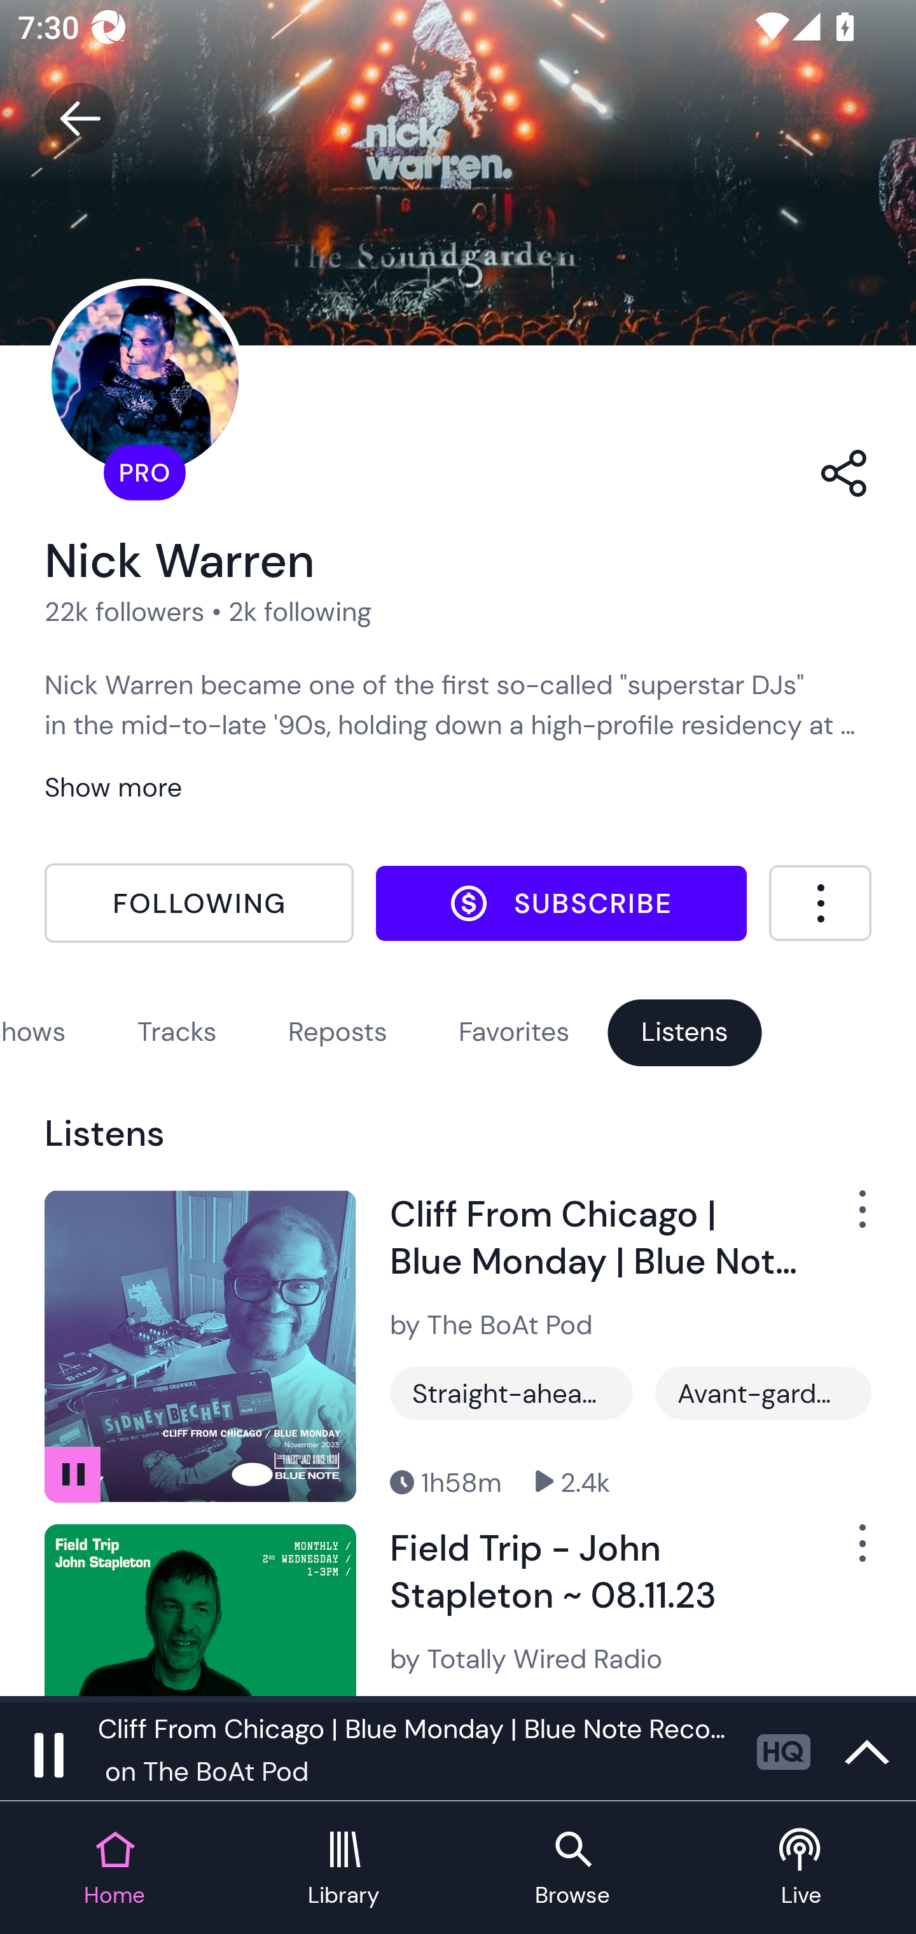 The image size is (916, 1934). What do you see at coordinates (198, 903) in the screenshot?
I see `Following FOLLOWING` at bounding box center [198, 903].